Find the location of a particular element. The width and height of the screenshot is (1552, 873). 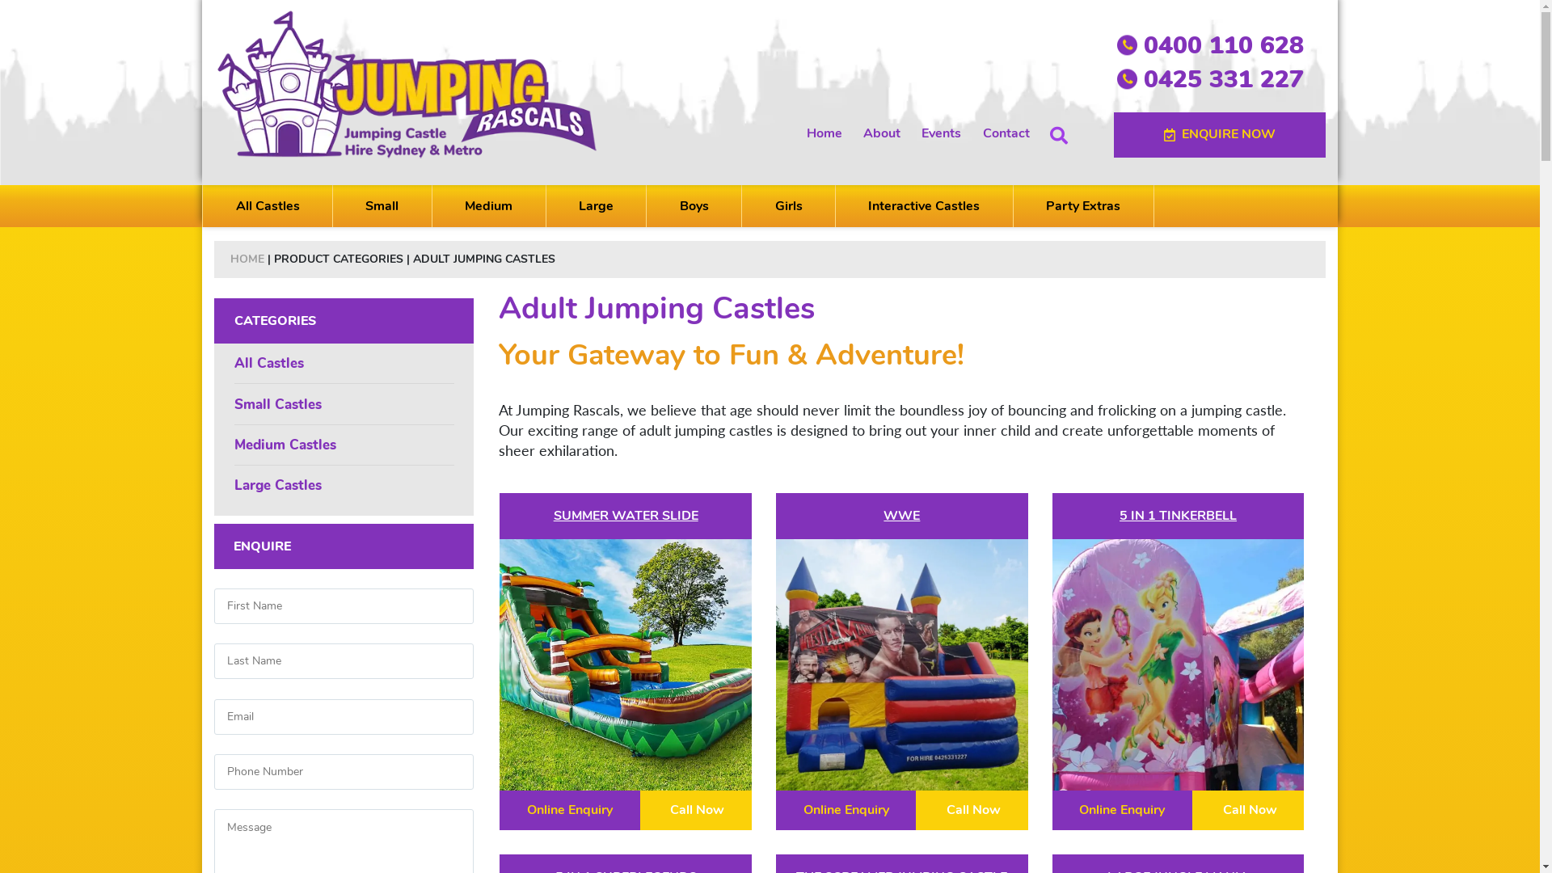

Online Enquiry is located at coordinates (1122, 810).